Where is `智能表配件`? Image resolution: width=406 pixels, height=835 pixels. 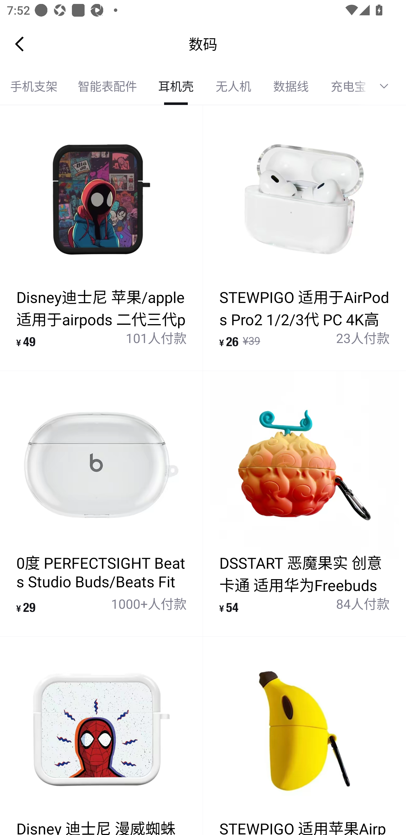 智能表配件 is located at coordinates (107, 86).